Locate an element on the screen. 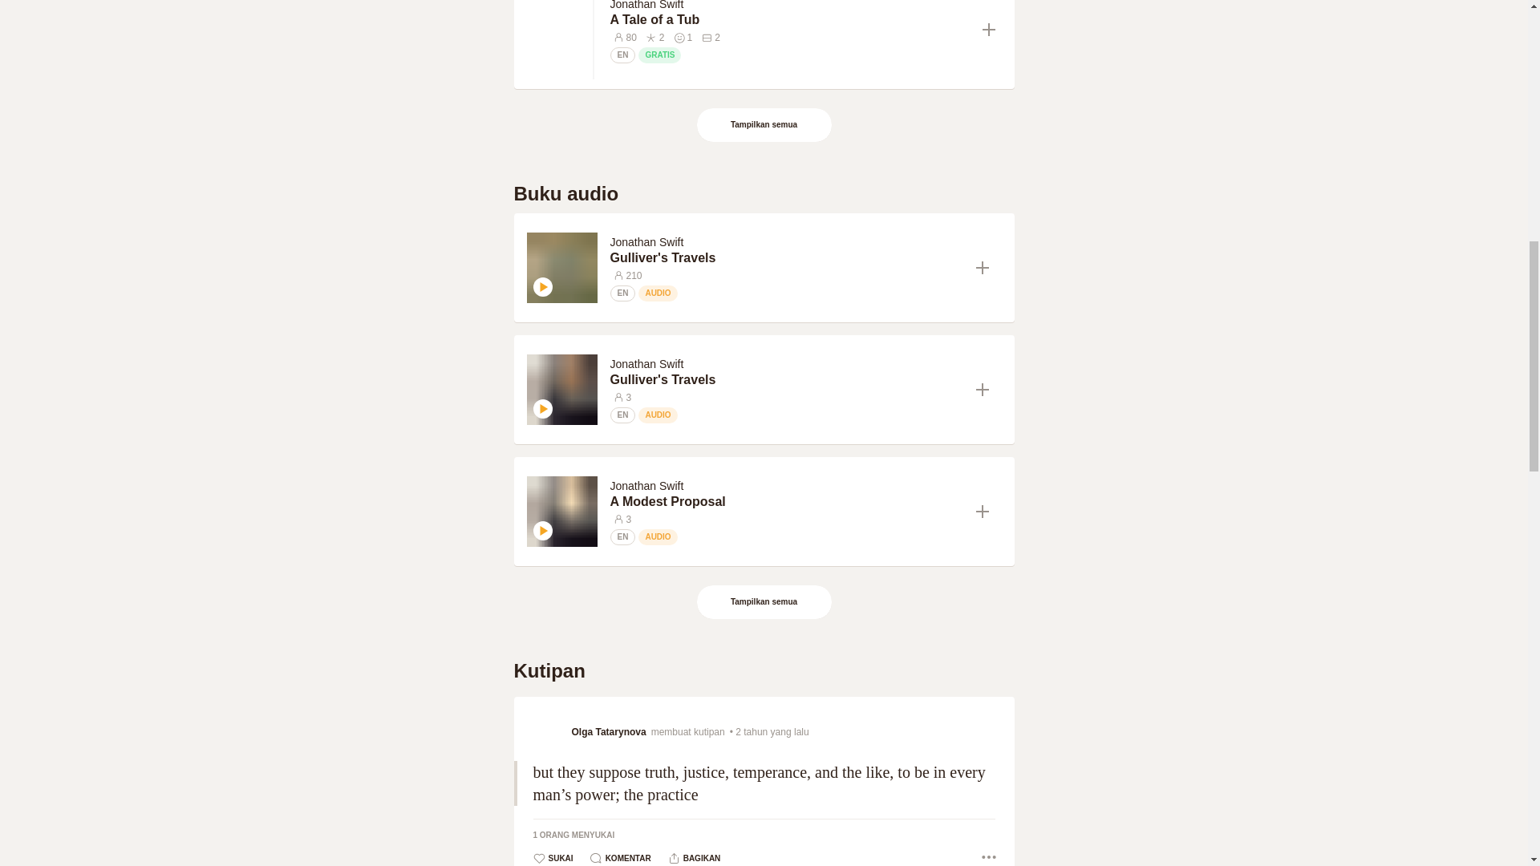 Image resolution: width=1540 pixels, height=866 pixels. Gulliver's Travels is located at coordinates (786, 380).